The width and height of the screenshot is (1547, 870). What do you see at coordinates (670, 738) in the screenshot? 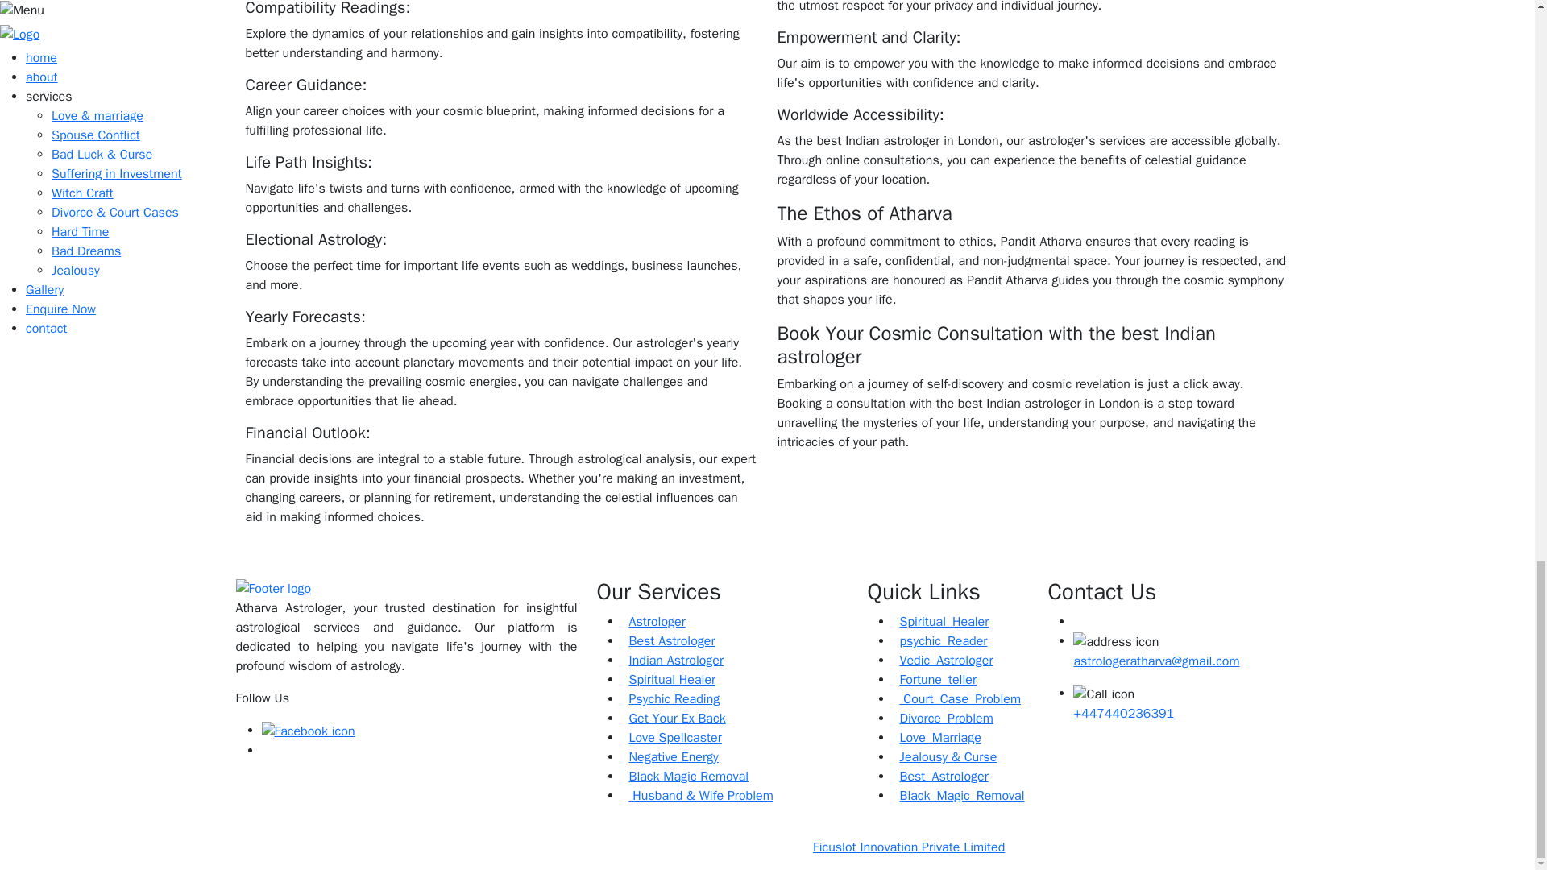
I see `Love Spellcaster` at bounding box center [670, 738].